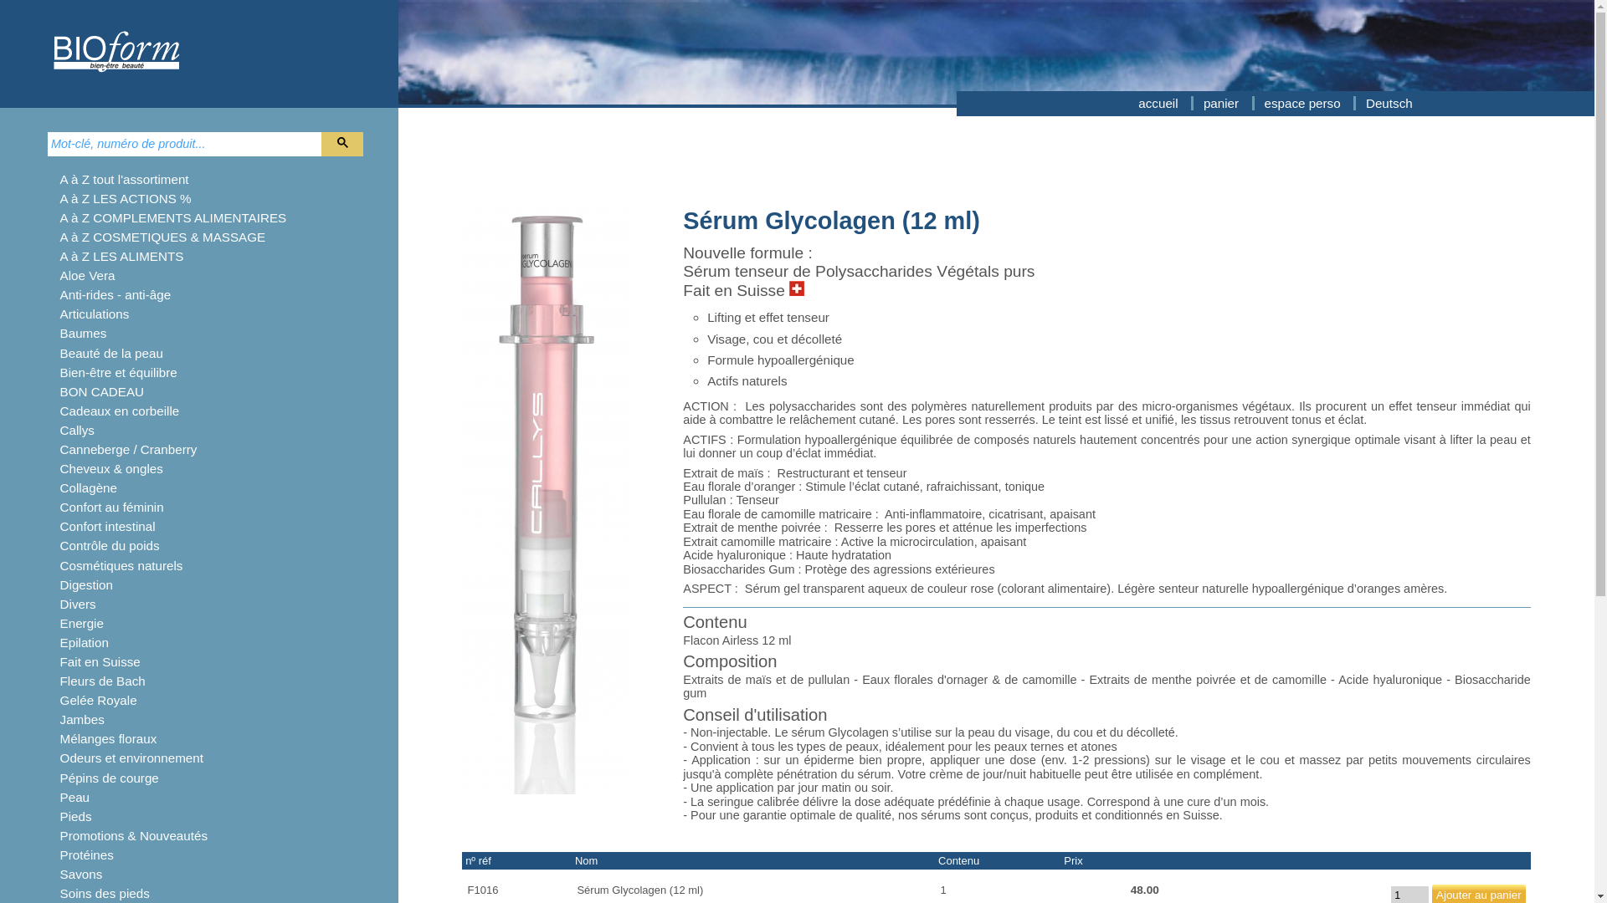 This screenshot has width=1607, height=903. Describe the element at coordinates (77, 430) in the screenshot. I see `Callys` at that location.